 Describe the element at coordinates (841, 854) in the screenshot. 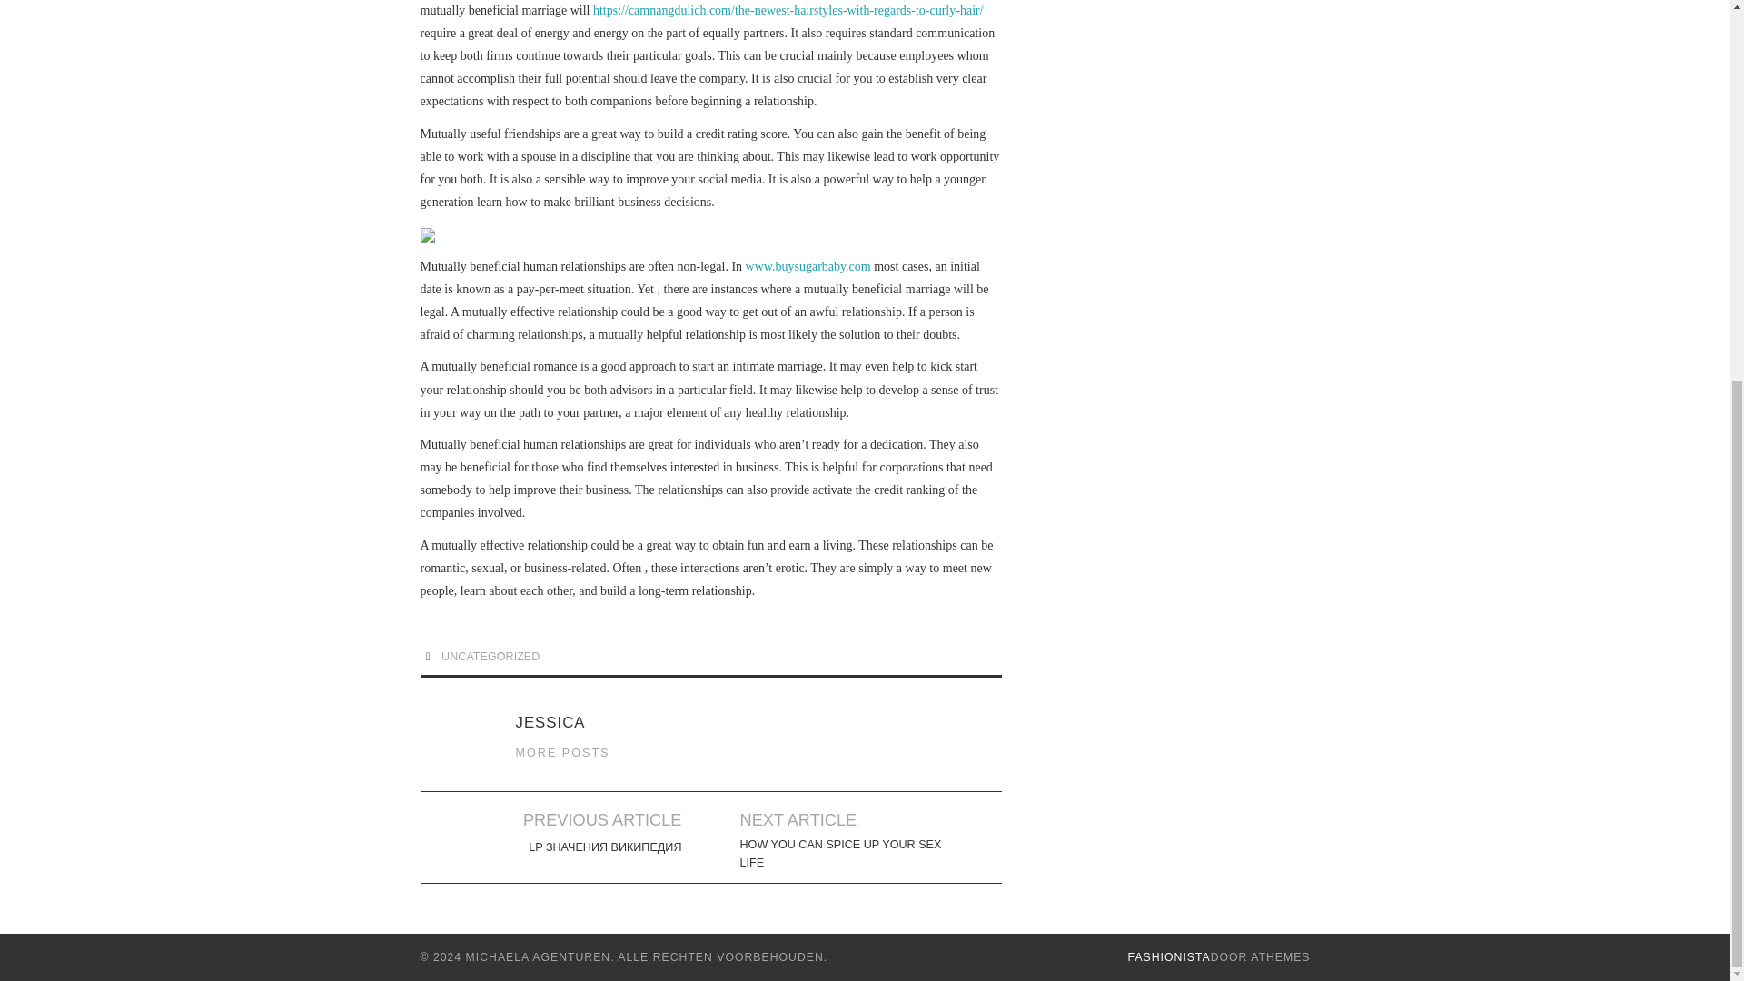

I see `HOW YOU CAN SPICE UP YOUR SEX LIFE` at that location.